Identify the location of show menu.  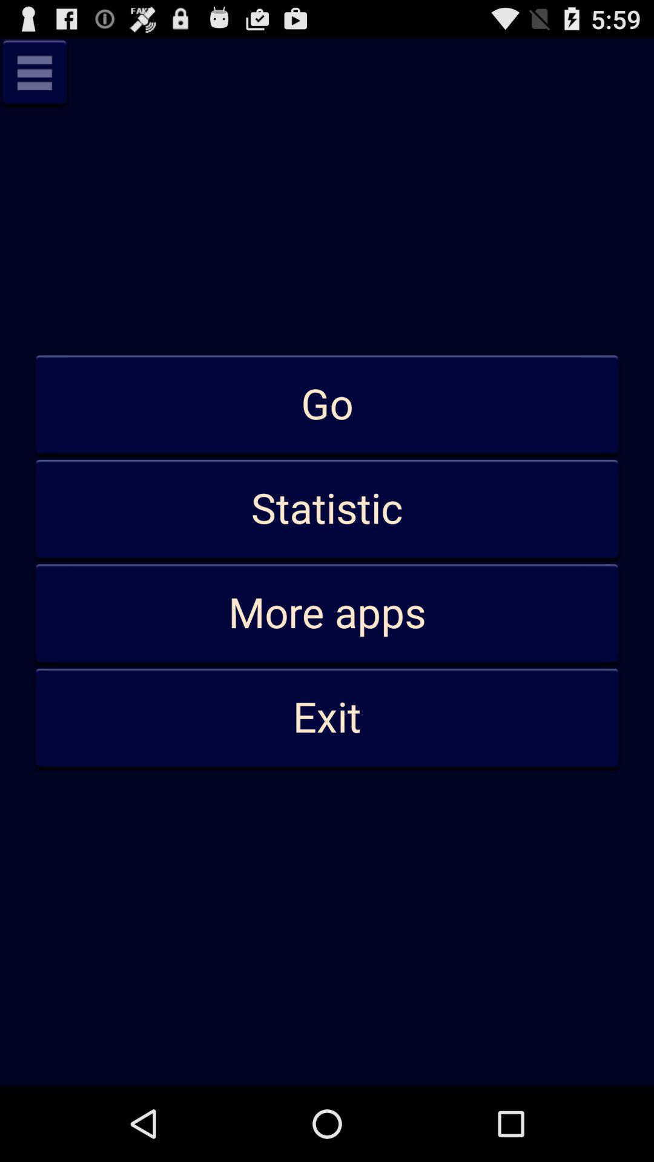
(35, 73).